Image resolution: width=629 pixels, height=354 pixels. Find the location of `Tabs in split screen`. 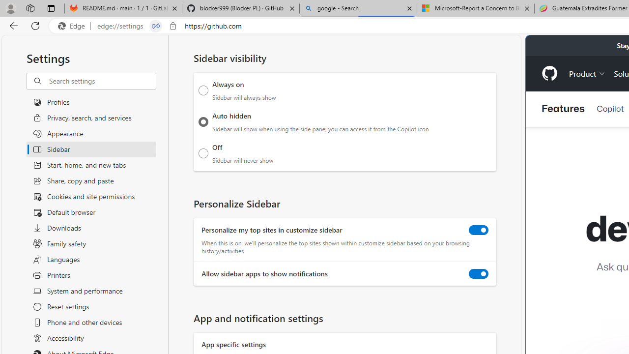

Tabs in split screen is located at coordinates (156, 26).